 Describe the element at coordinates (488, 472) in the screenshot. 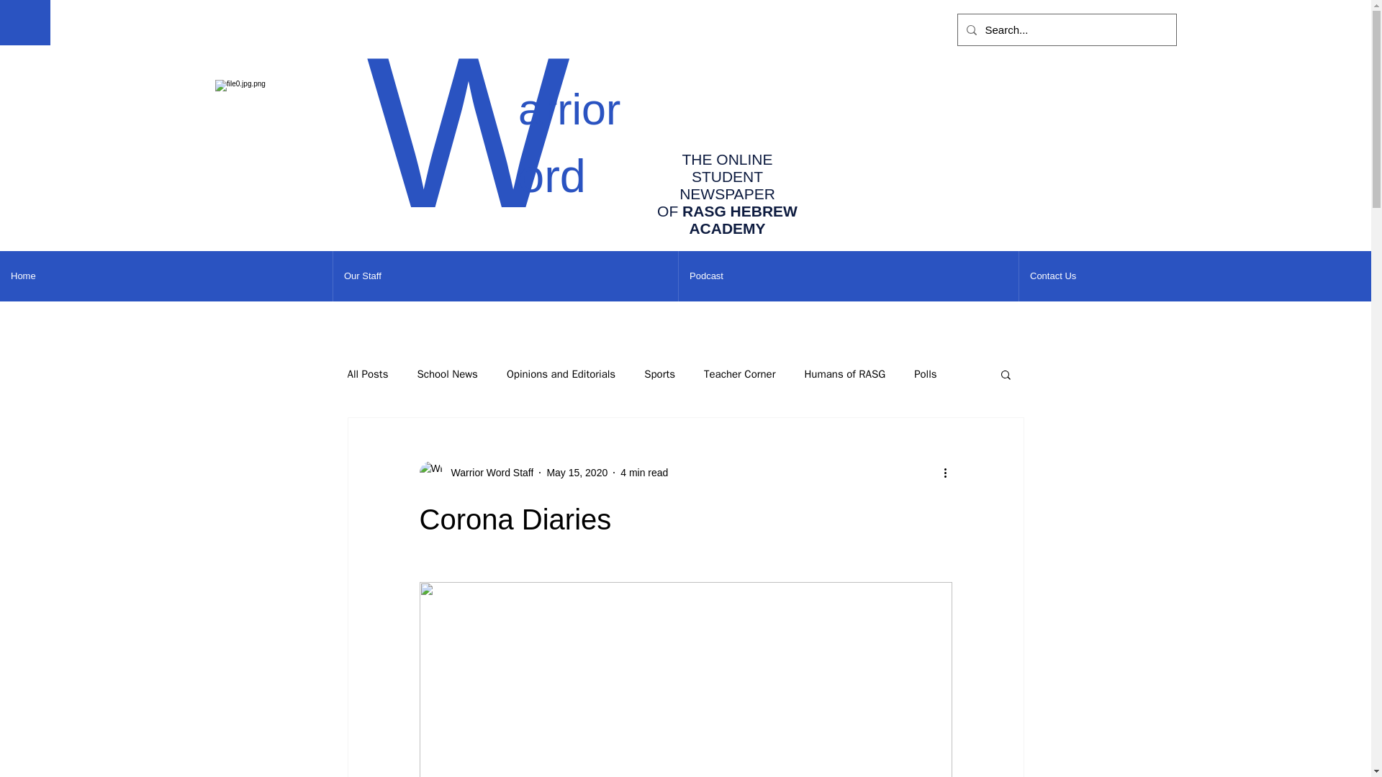

I see `Warrior Word Staff` at that location.